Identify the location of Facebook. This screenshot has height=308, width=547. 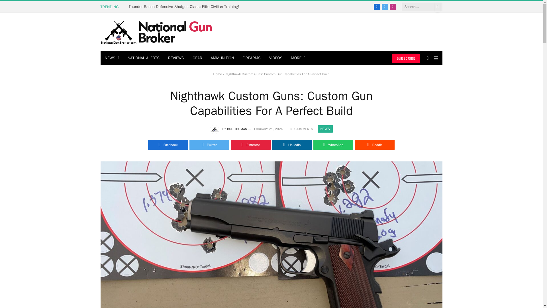
(377, 7).